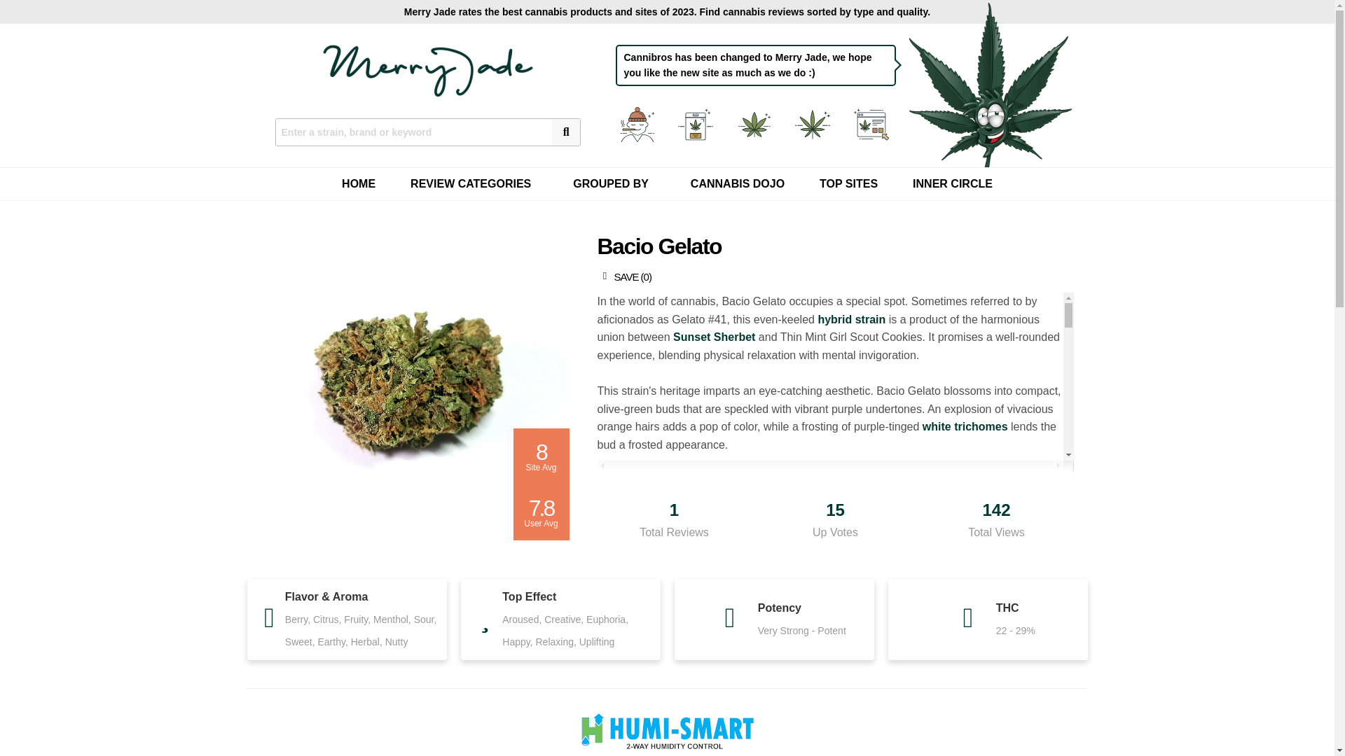 This screenshot has height=756, width=1345. Describe the element at coordinates (639, 125) in the screenshot. I see `About Merry Jade` at that location.